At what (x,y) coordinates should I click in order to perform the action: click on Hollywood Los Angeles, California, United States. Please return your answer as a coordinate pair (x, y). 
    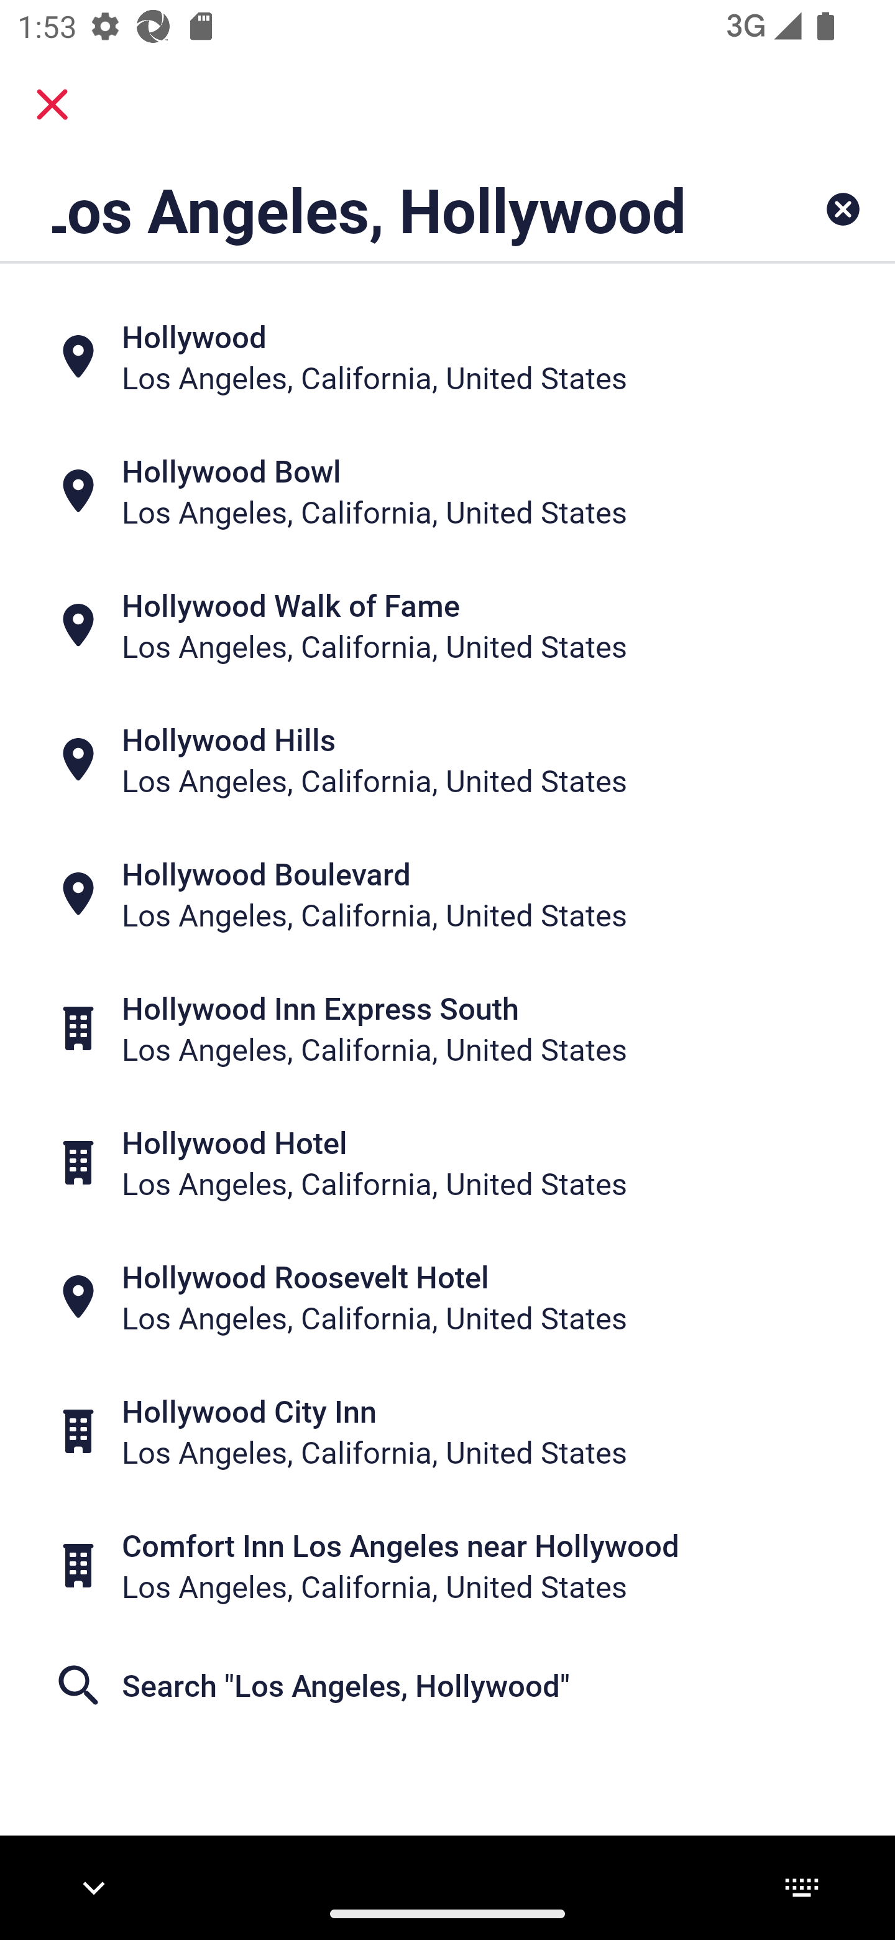
    Looking at the image, I should click on (447, 357).